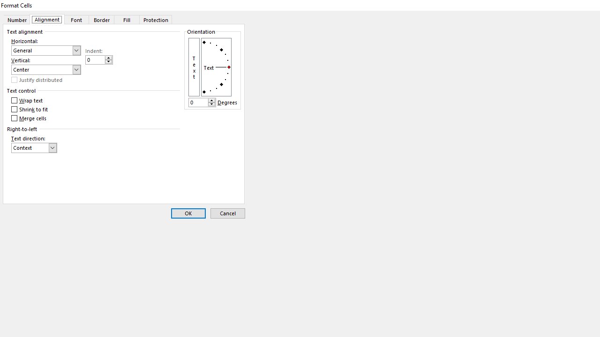 This screenshot has width=600, height=337. I want to click on Vertical:, so click(46, 69).